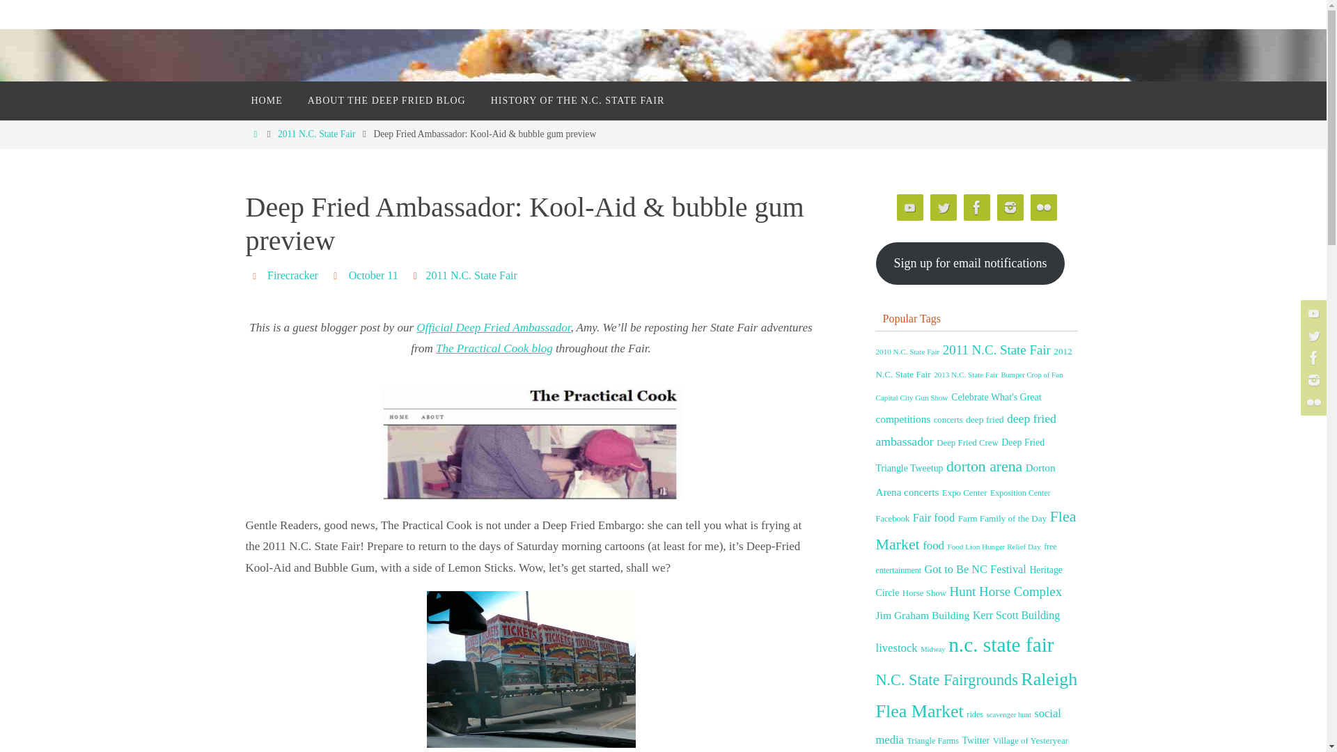 The image size is (1337, 752). What do you see at coordinates (494, 348) in the screenshot?
I see `The Practical Cook blog` at bounding box center [494, 348].